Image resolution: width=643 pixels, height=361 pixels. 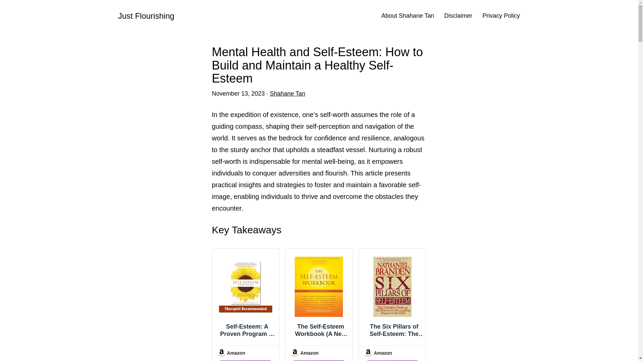 What do you see at coordinates (146, 15) in the screenshot?
I see `Just Flourishing` at bounding box center [146, 15].